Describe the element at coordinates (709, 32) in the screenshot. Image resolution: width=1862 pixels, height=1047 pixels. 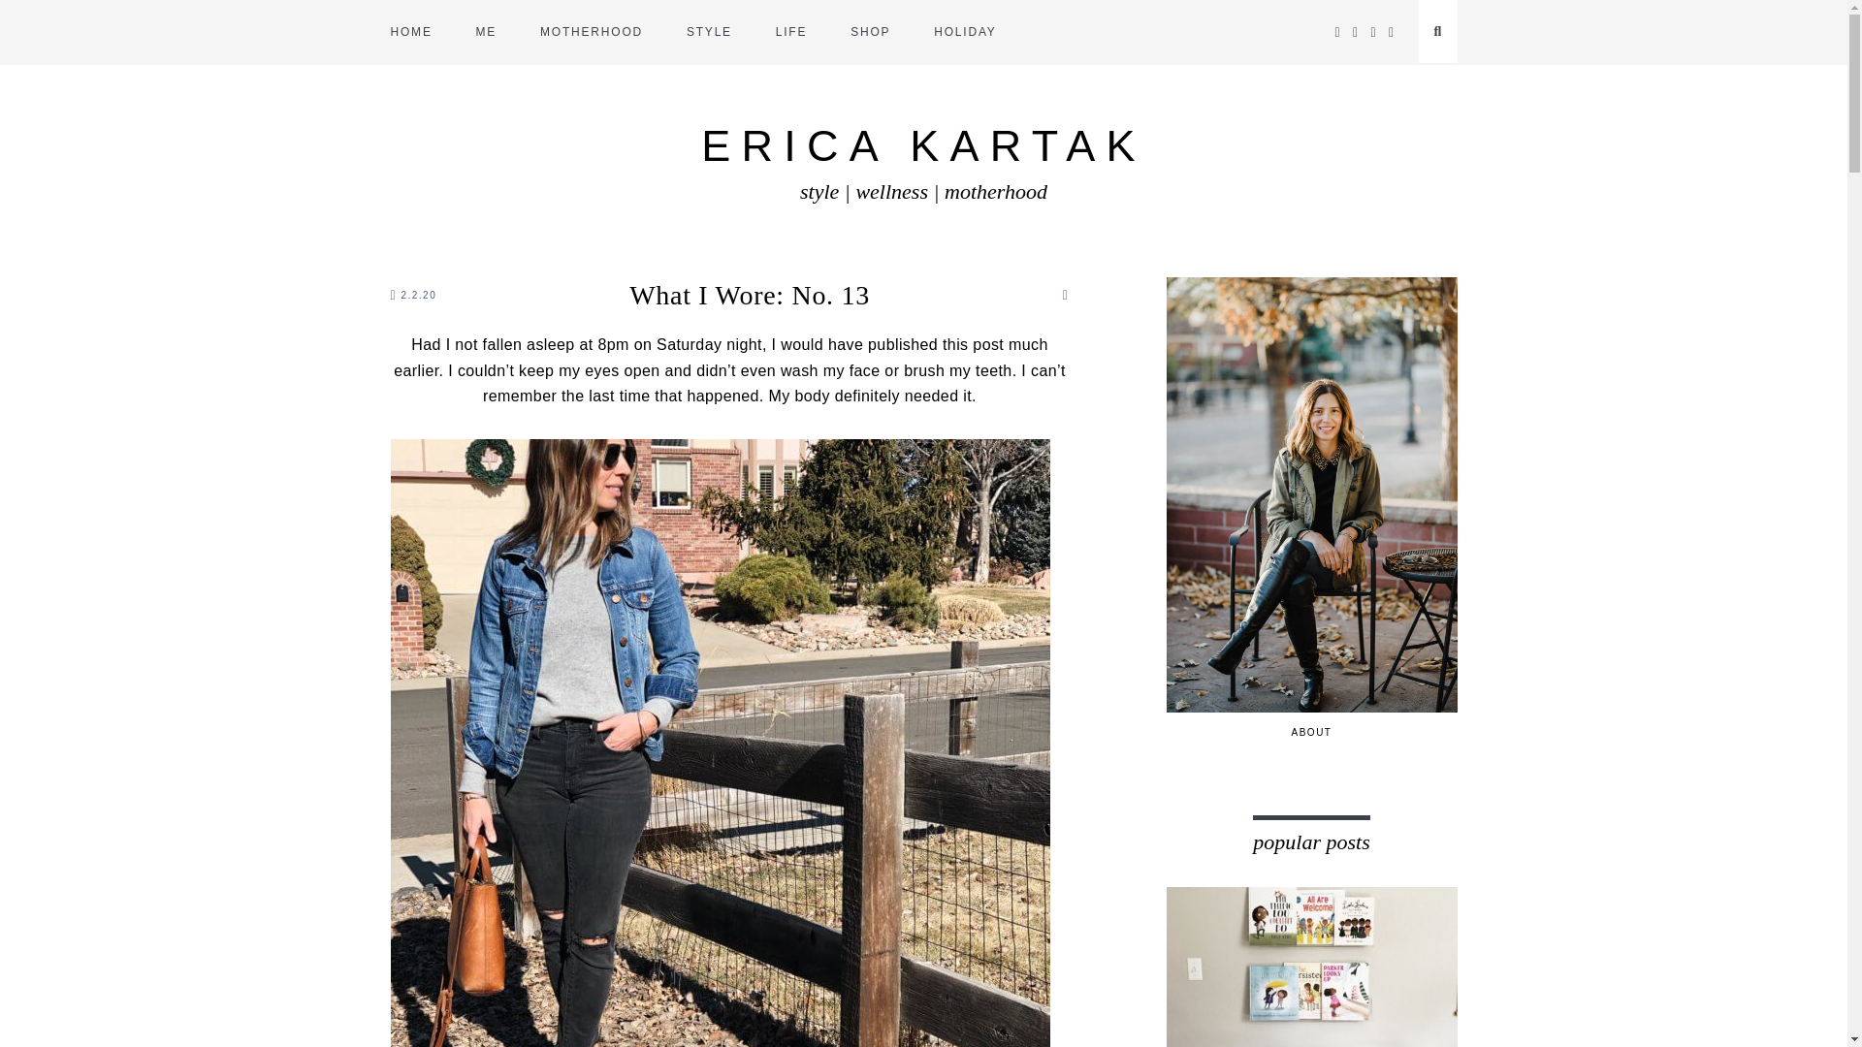
I see `STYLE` at that location.